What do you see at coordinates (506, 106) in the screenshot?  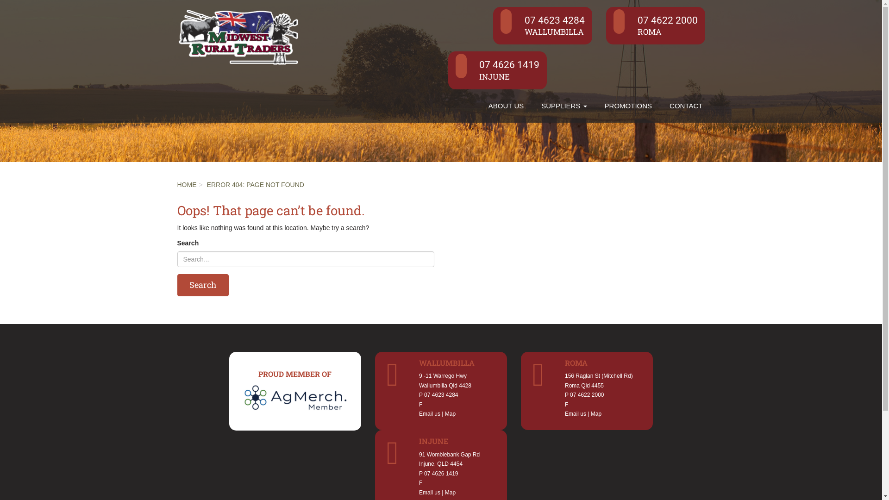 I see `ABOUT US` at bounding box center [506, 106].